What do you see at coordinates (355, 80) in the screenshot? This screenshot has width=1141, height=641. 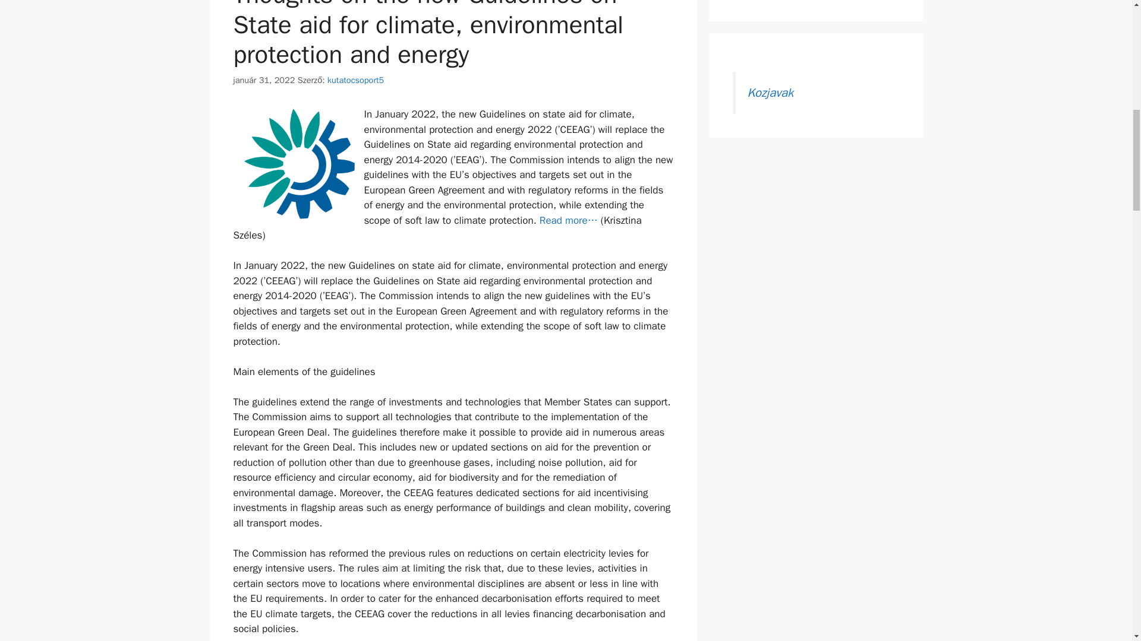 I see `kutatocsoport5` at bounding box center [355, 80].